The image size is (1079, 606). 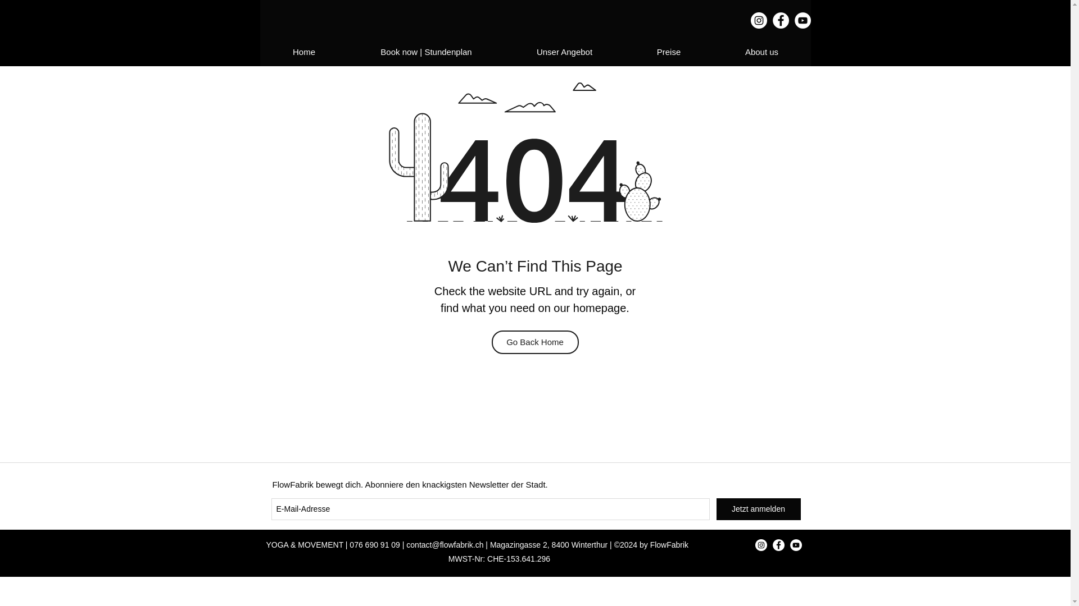 What do you see at coordinates (668, 52) in the screenshot?
I see `Preise` at bounding box center [668, 52].